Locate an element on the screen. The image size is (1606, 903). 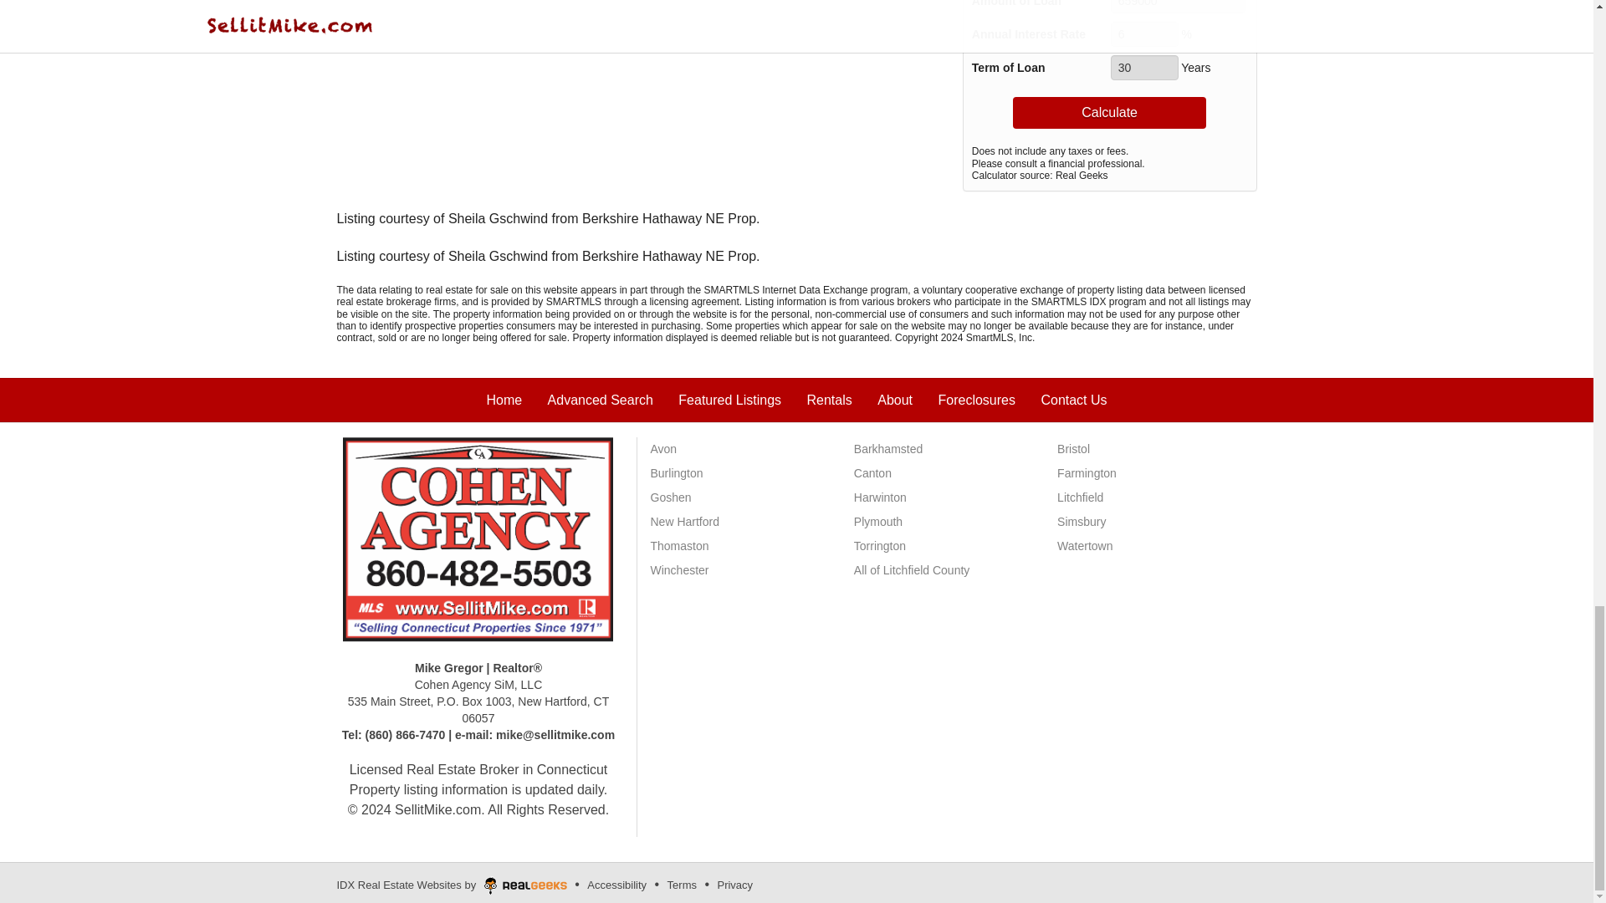
6 is located at coordinates (1144, 33).